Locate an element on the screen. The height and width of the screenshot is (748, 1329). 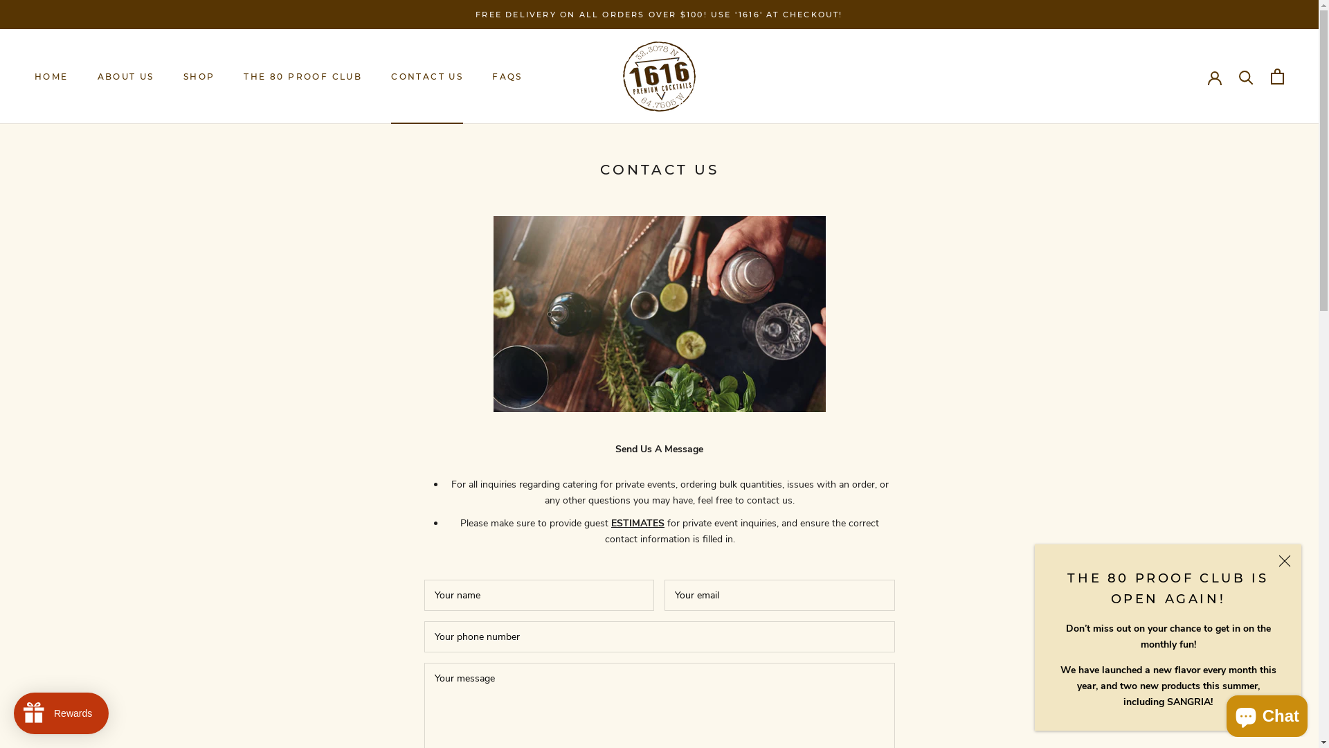
ABOUT US
ABOUT US is located at coordinates (126, 76).